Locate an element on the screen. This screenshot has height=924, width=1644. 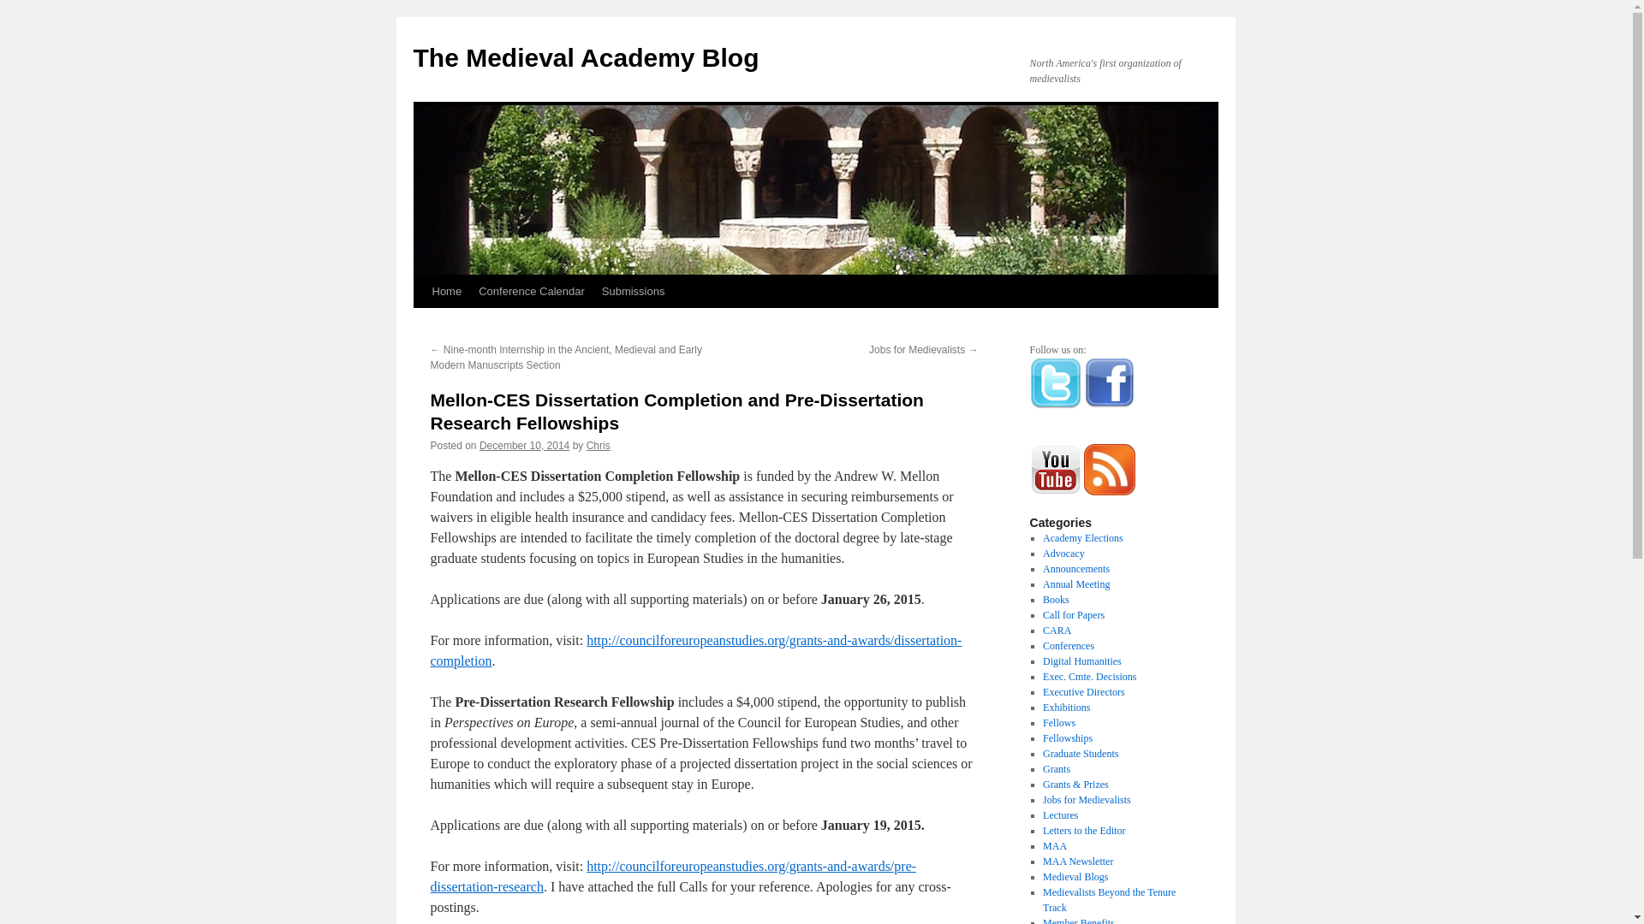
The Medieval Academy Blog is located at coordinates (585, 57).